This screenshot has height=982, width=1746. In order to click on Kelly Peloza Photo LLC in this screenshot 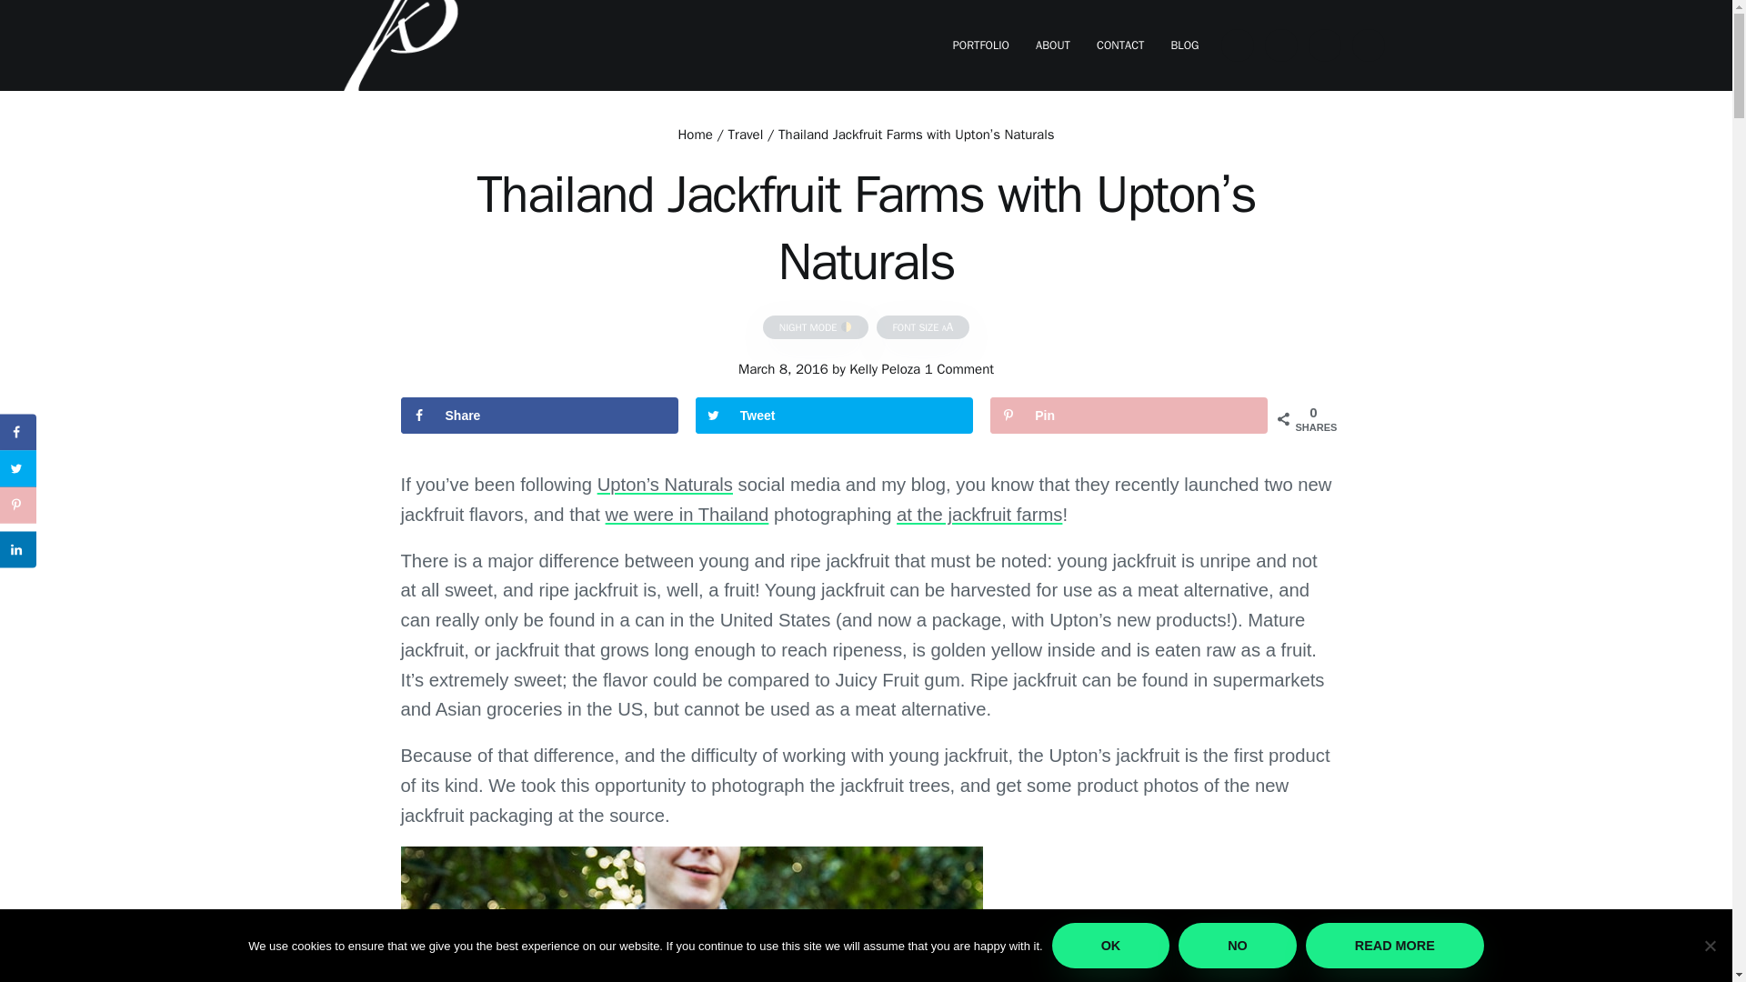, I will do `click(415, 111)`.